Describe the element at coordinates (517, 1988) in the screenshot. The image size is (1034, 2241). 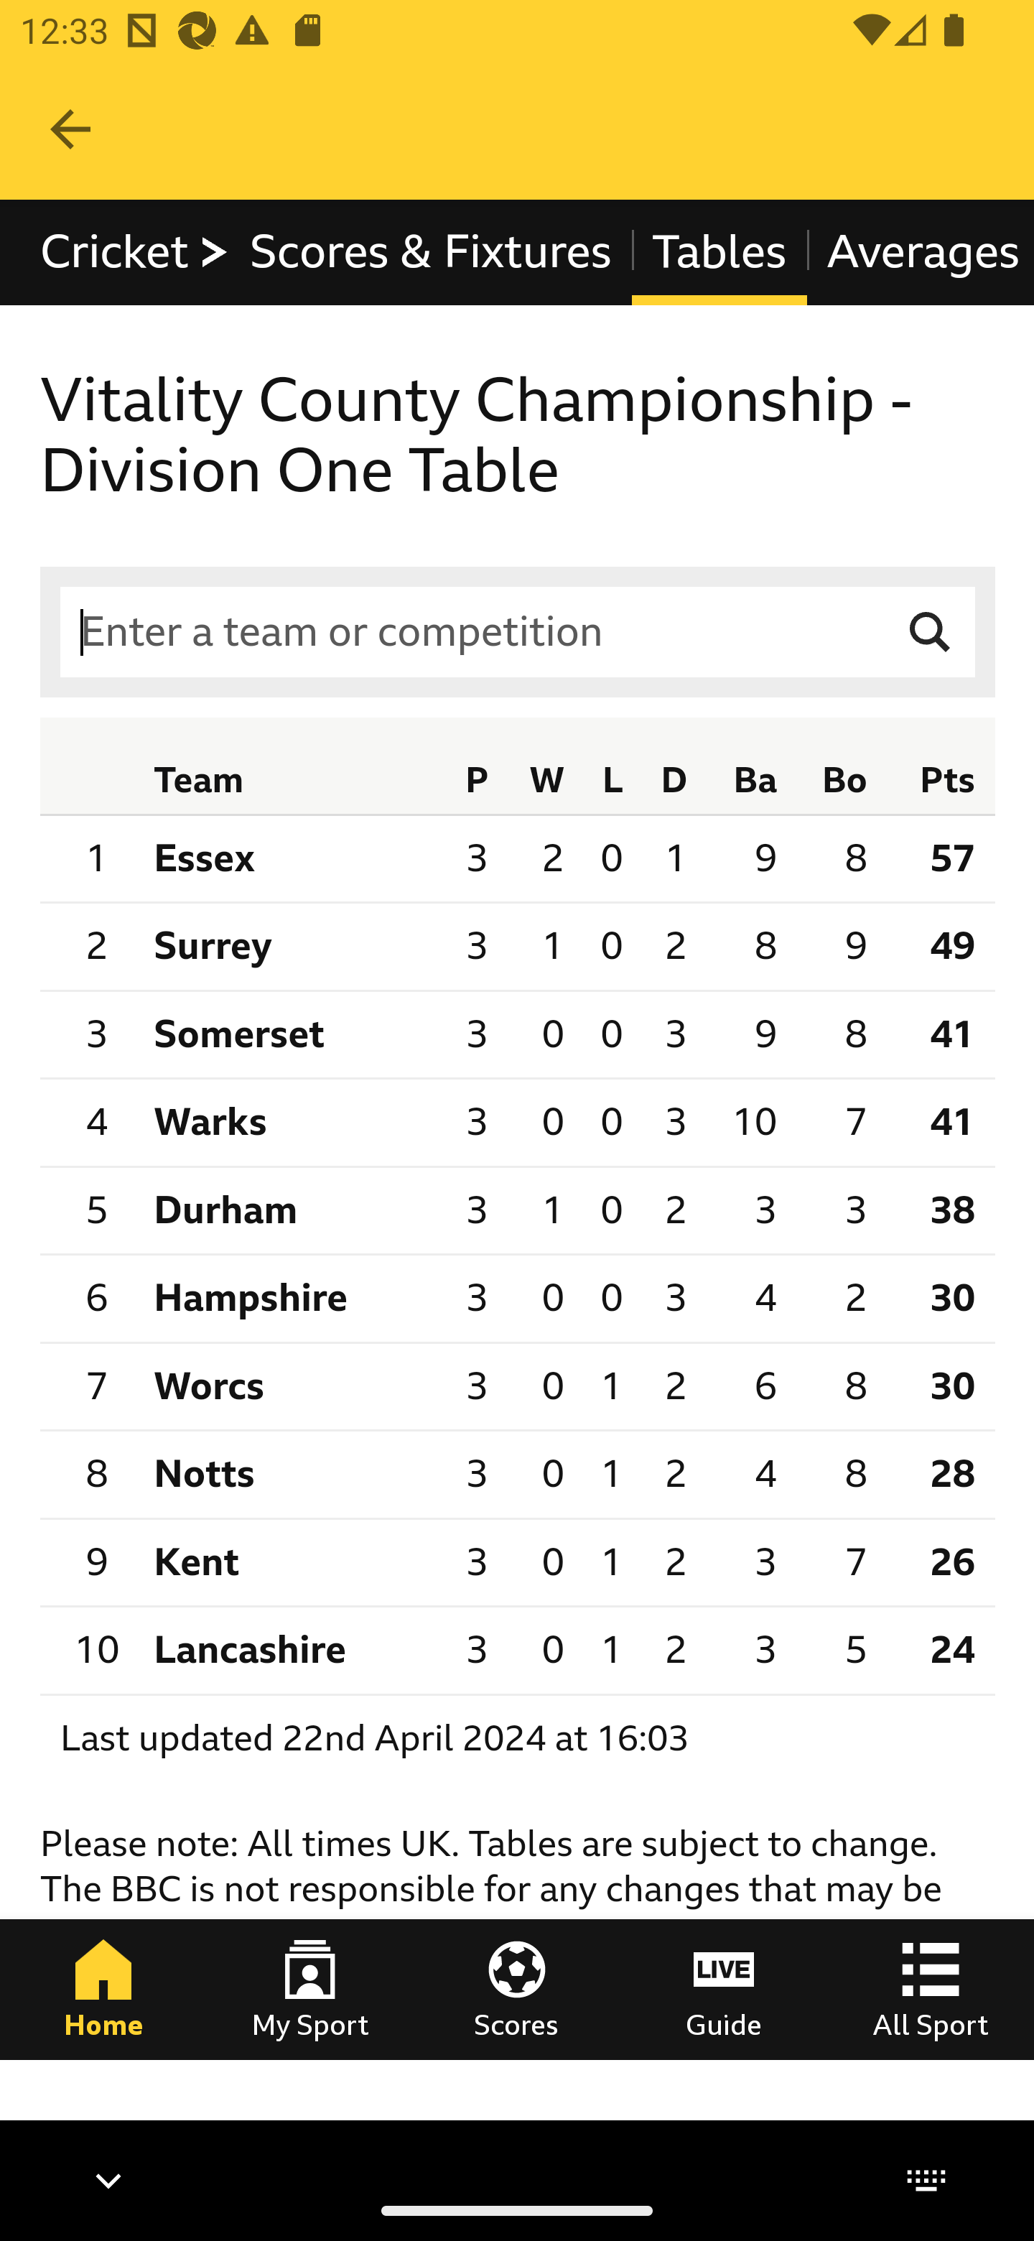
I see `Scores` at that location.